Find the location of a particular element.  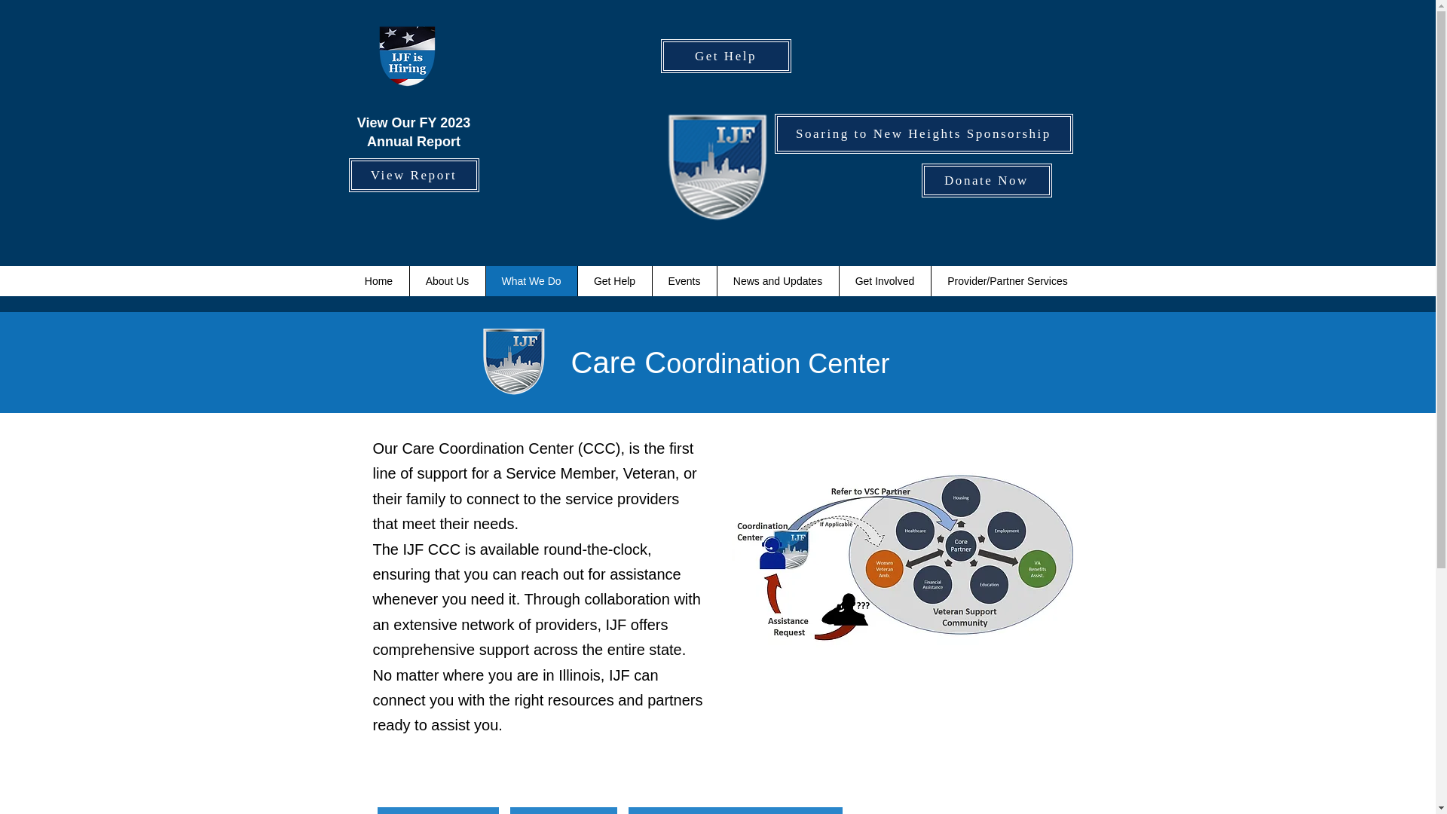

Assistance Request Form is located at coordinates (735, 811).